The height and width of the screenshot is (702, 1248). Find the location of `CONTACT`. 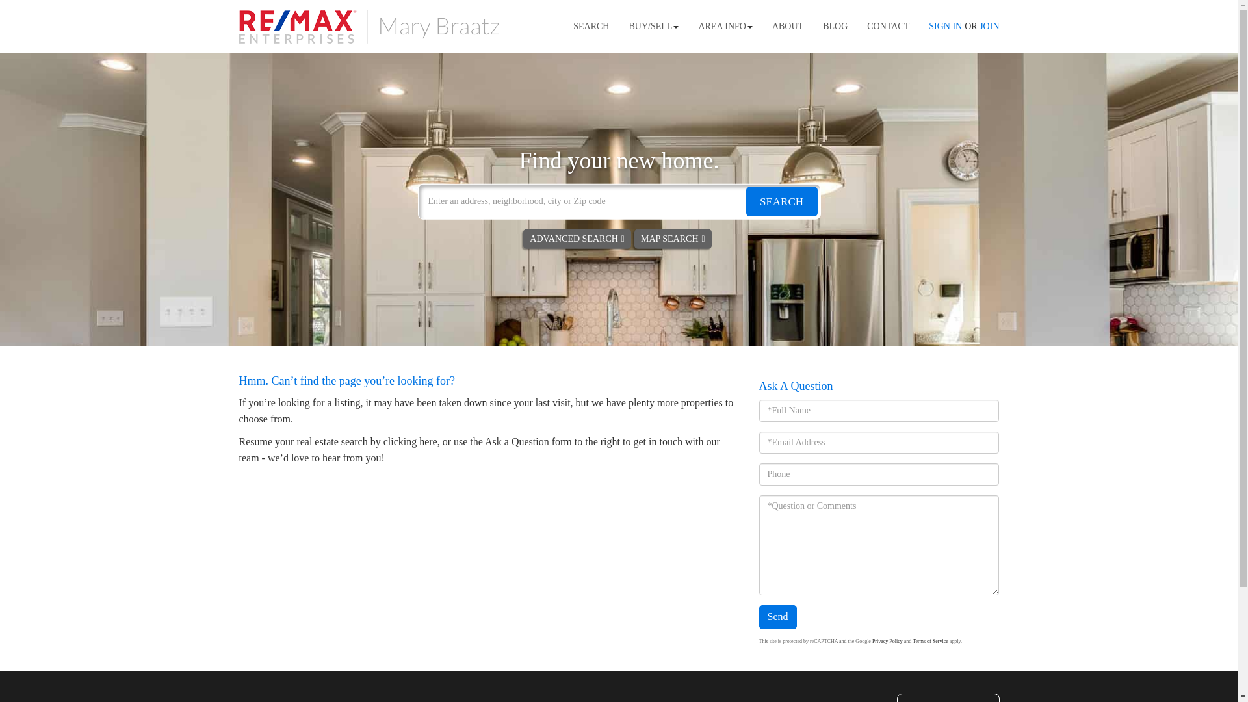

CONTACT is located at coordinates (888, 27).